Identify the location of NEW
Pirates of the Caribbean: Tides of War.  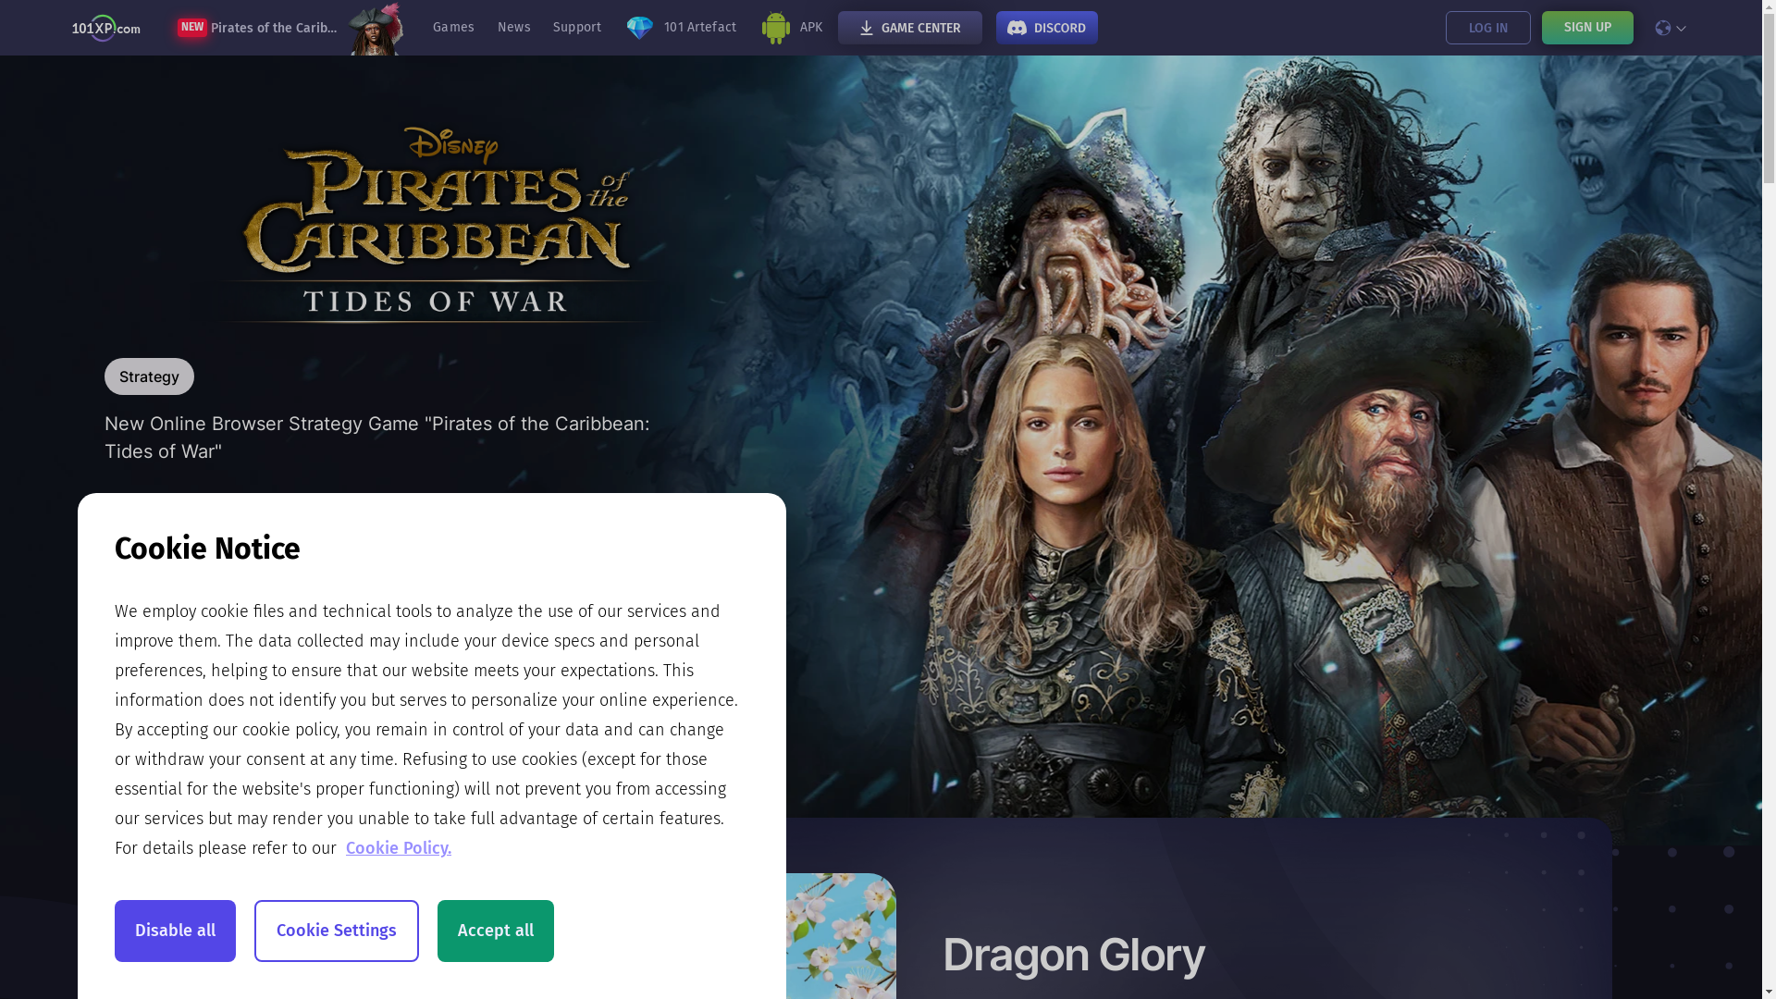
(290, 28).